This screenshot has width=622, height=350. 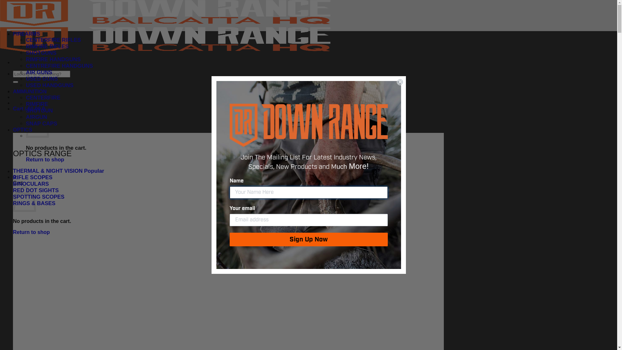 What do you see at coordinates (39, 73) in the screenshot?
I see `AIR GUNS` at bounding box center [39, 73].